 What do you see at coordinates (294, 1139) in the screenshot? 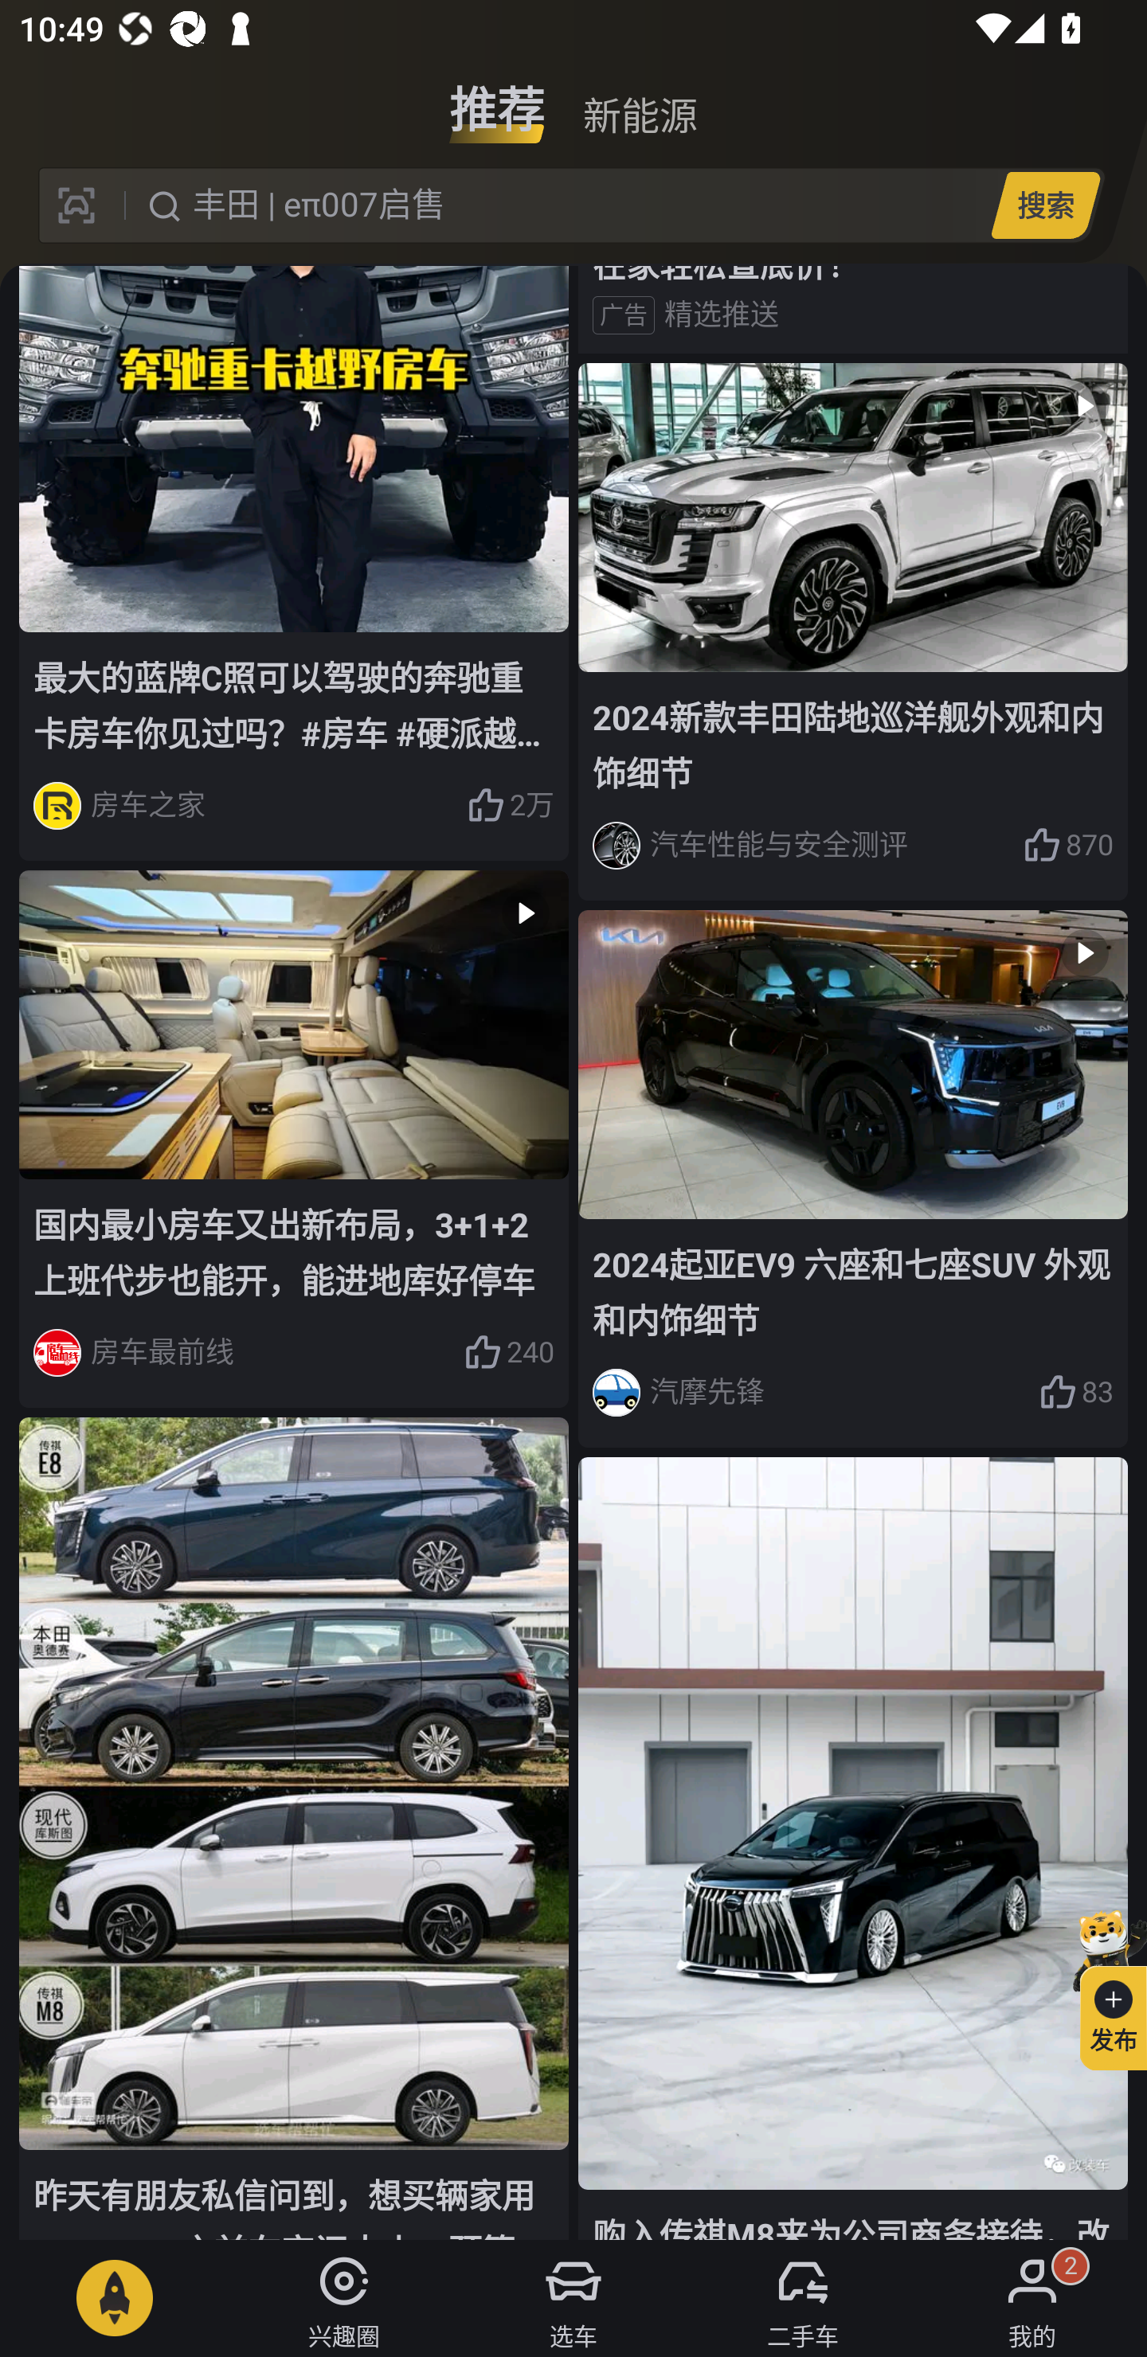
I see ` 国内最小房车又出新布局，3+1+2上班代步也能开，能进地库好停车 房车最前线 240` at bounding box center [294, 1139].